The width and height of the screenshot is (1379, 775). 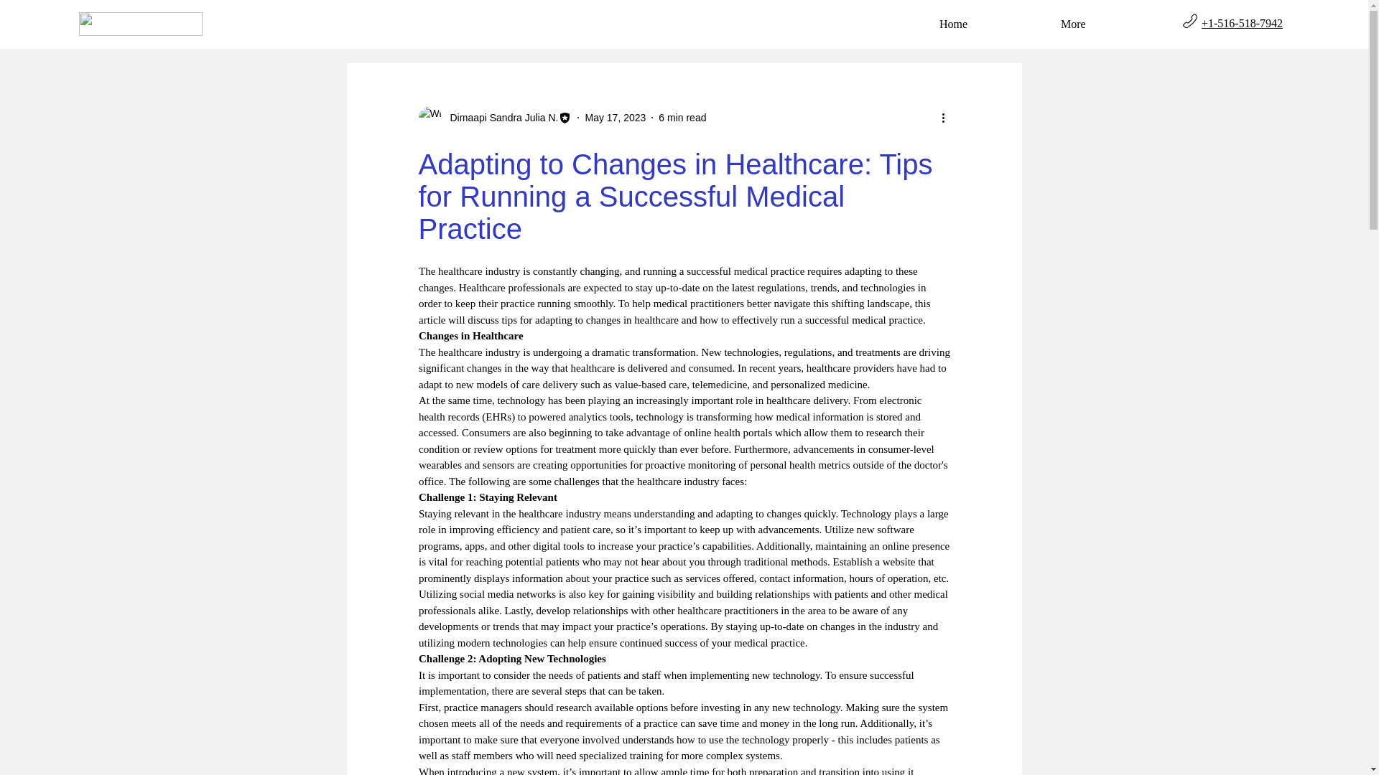 I want to click on Dimaapi Sandra Julia N., so click(x=494, y=118).